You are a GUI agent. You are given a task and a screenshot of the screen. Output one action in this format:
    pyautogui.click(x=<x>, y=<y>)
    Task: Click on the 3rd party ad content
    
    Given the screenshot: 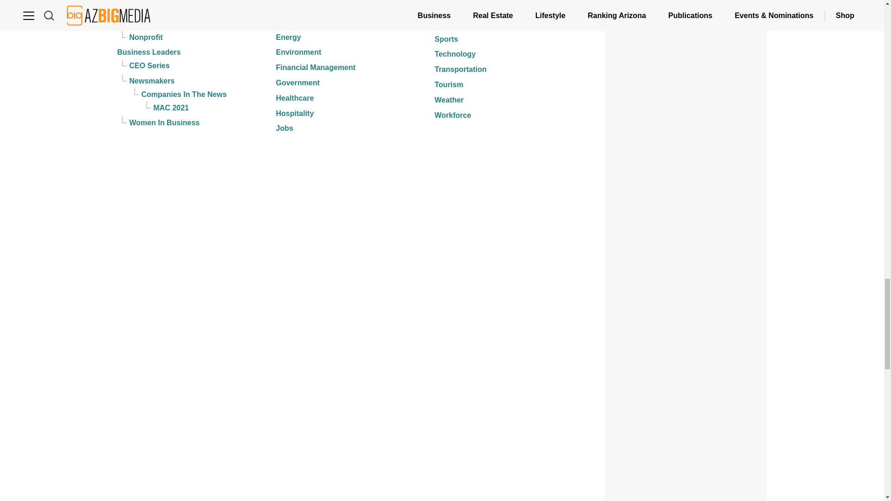 What is the action you would take?
    pyautogui.click(x=686, y=39)
    